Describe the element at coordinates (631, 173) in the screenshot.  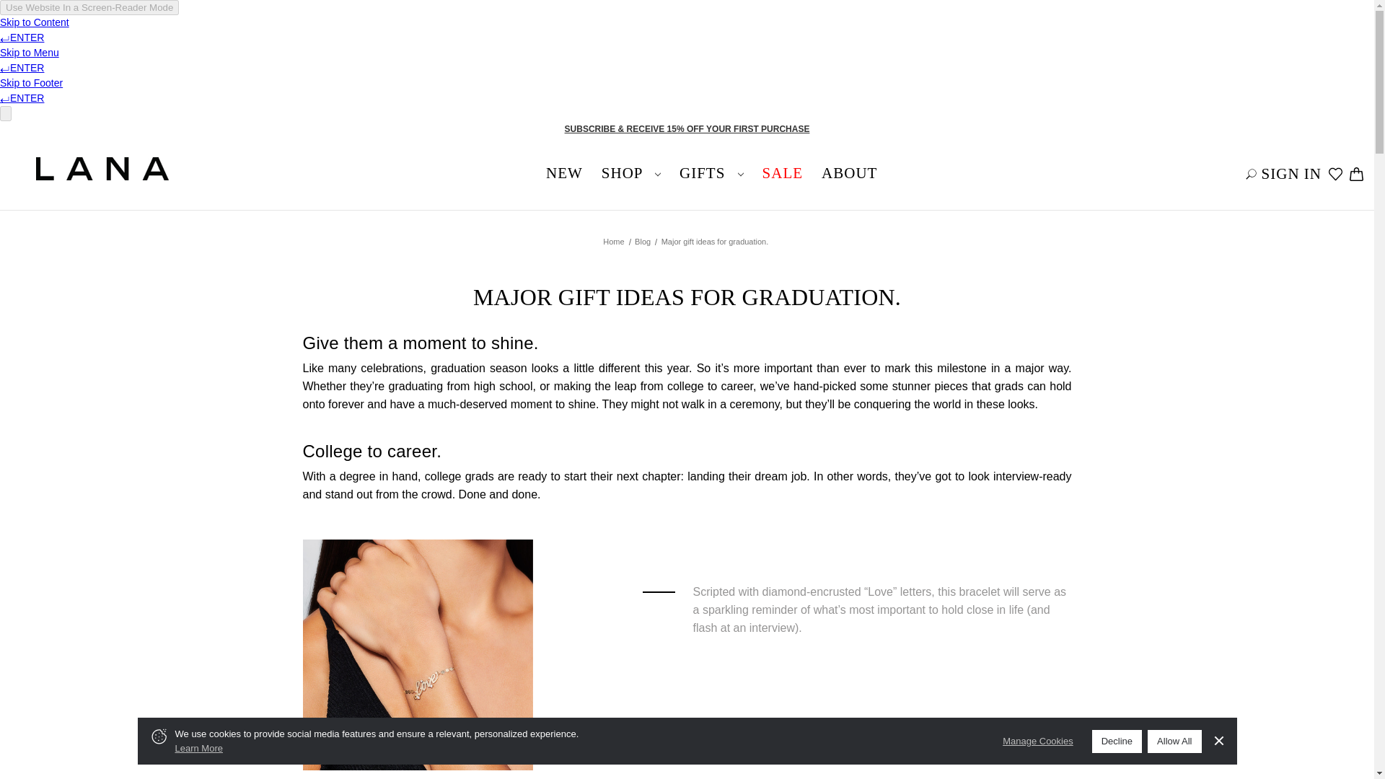
I see `SHOP` at that location.